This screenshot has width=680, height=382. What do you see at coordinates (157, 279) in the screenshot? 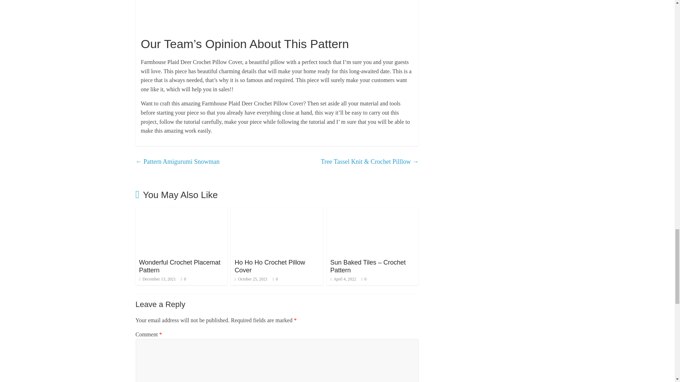
I see `December 13, 2021` at bounding box center [157, 279].